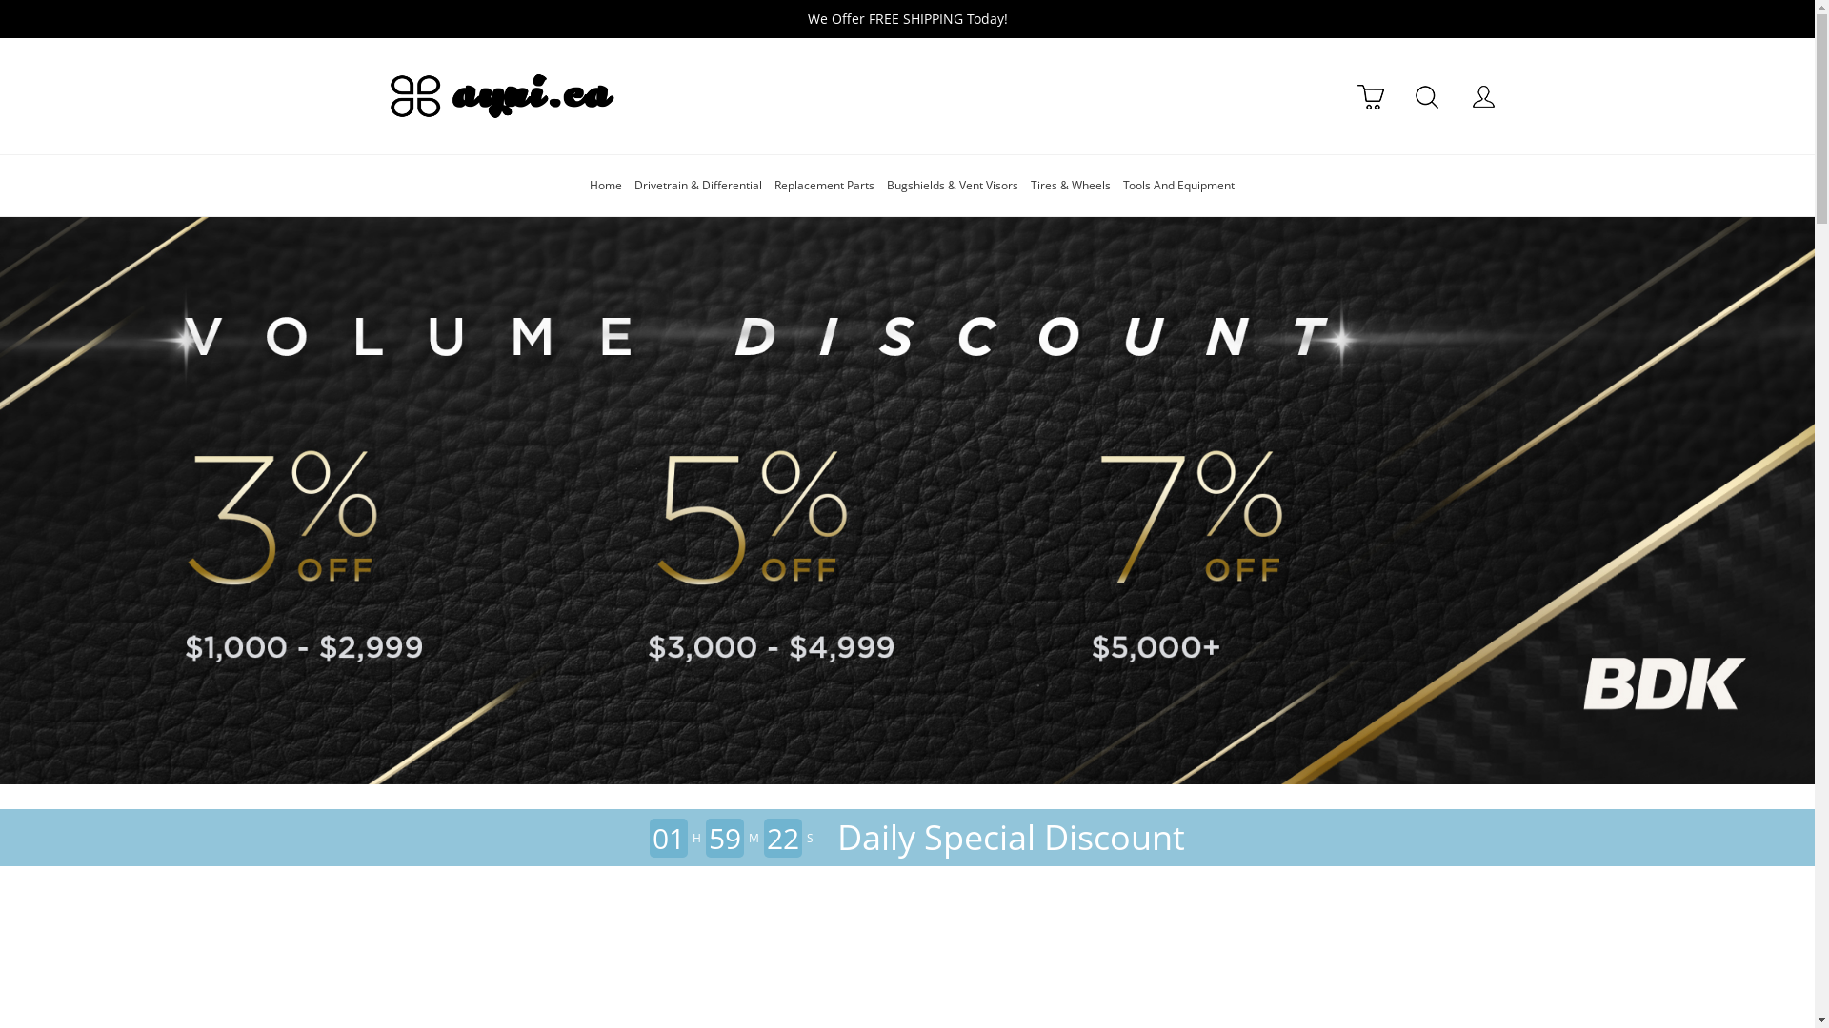 The height and width of the screenshot is (1028, 1829). I want to click on Bugshields & Vent Visors, so click(953, 185).